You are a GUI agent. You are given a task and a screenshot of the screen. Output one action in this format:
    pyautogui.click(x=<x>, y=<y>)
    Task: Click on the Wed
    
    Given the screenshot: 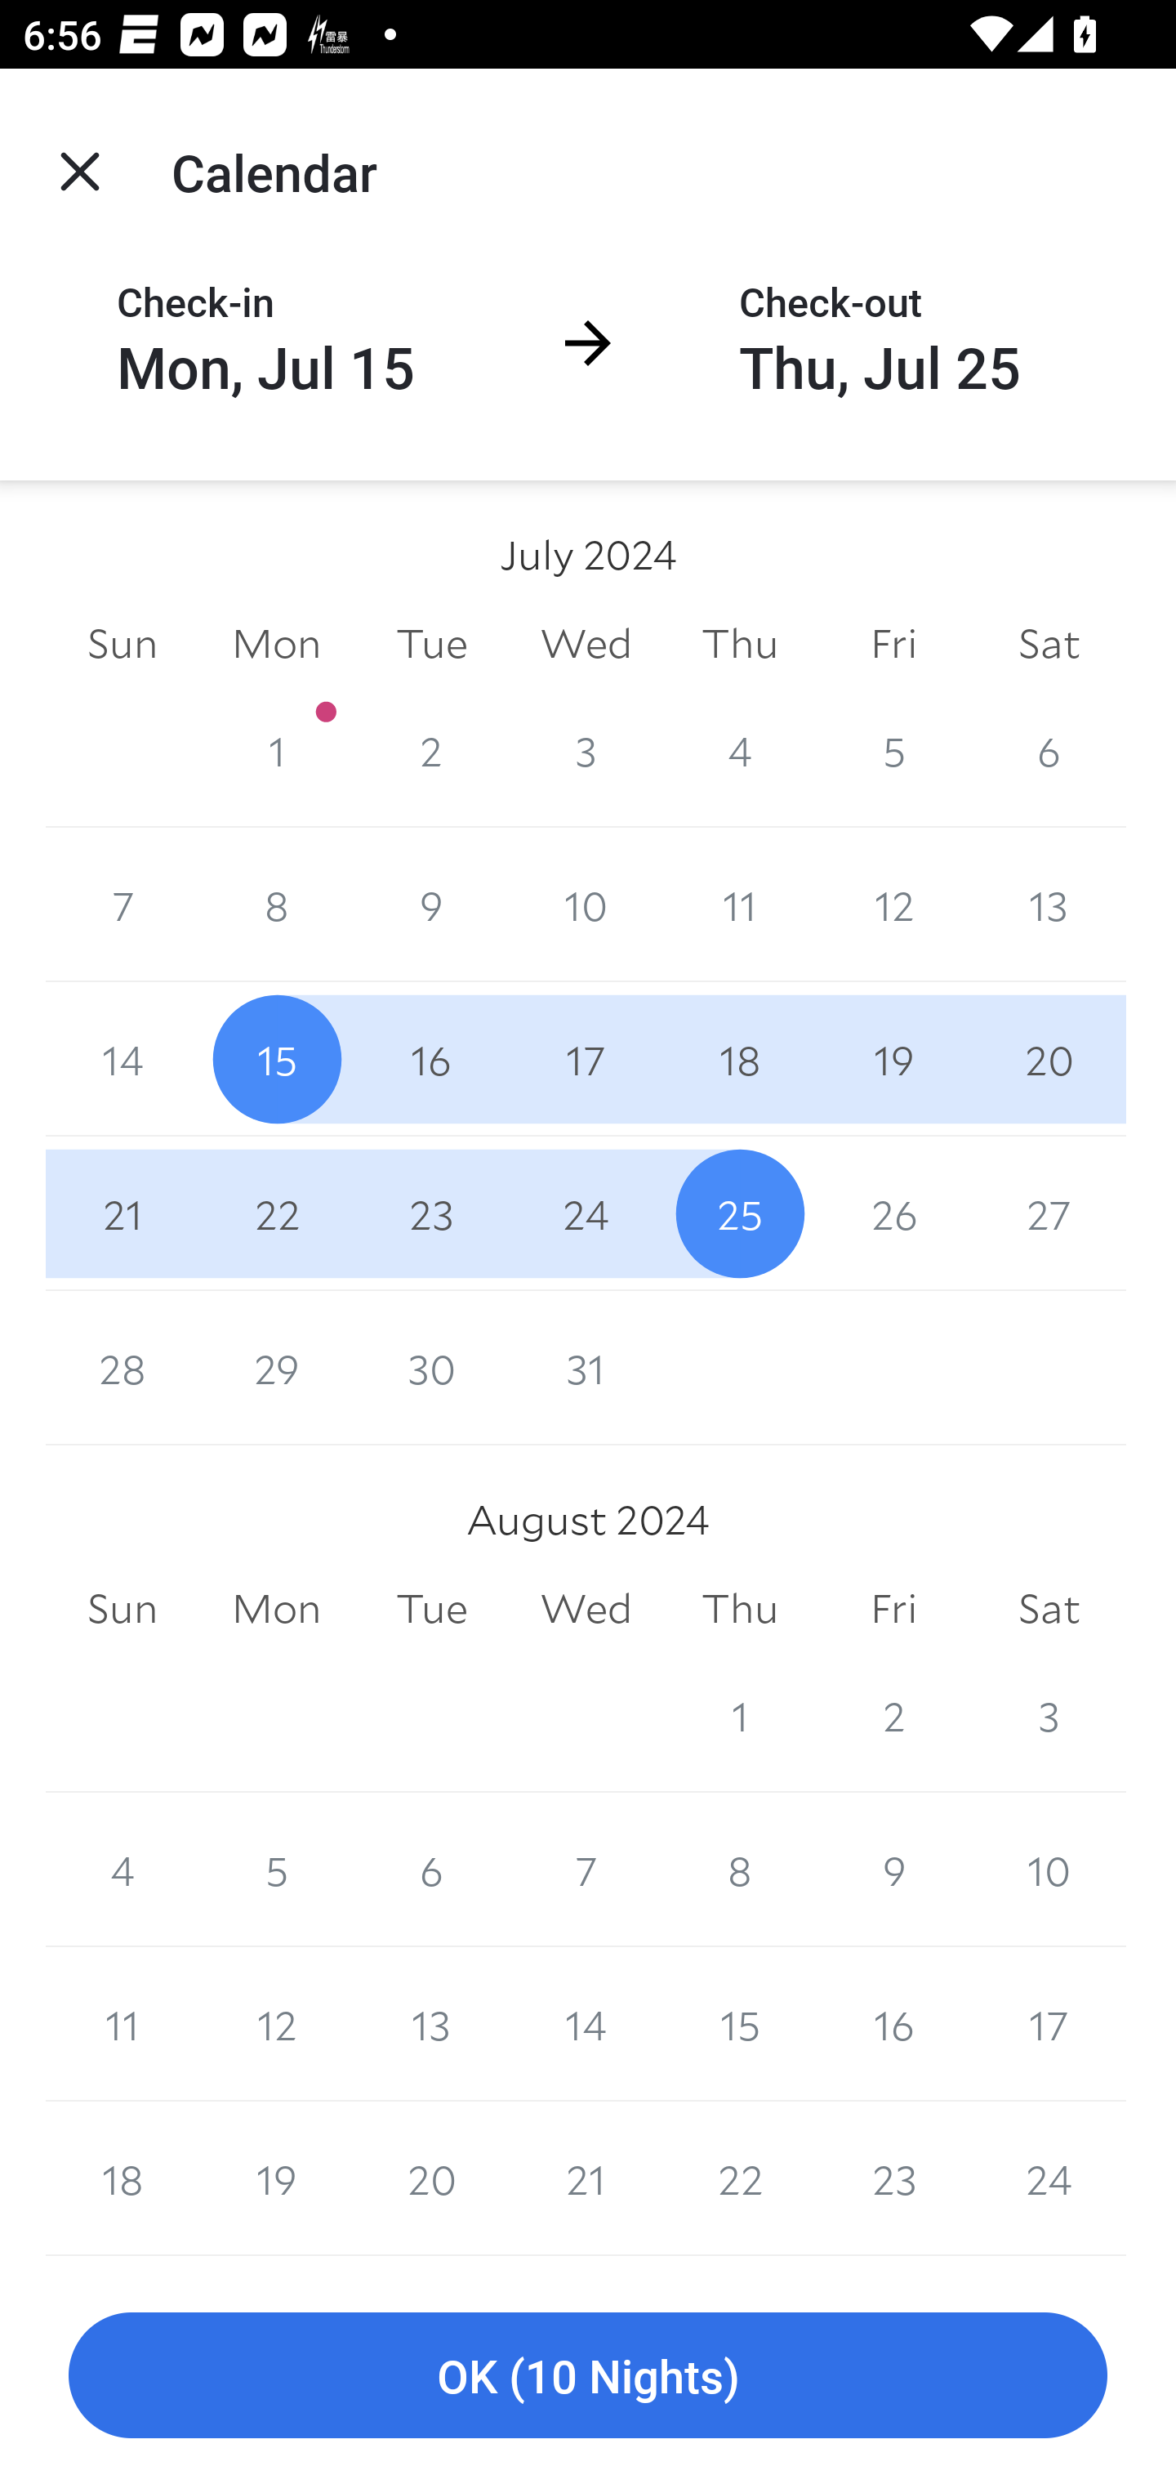 What is the action you would take?
    pyautogui.click(x=586, y=642)
    